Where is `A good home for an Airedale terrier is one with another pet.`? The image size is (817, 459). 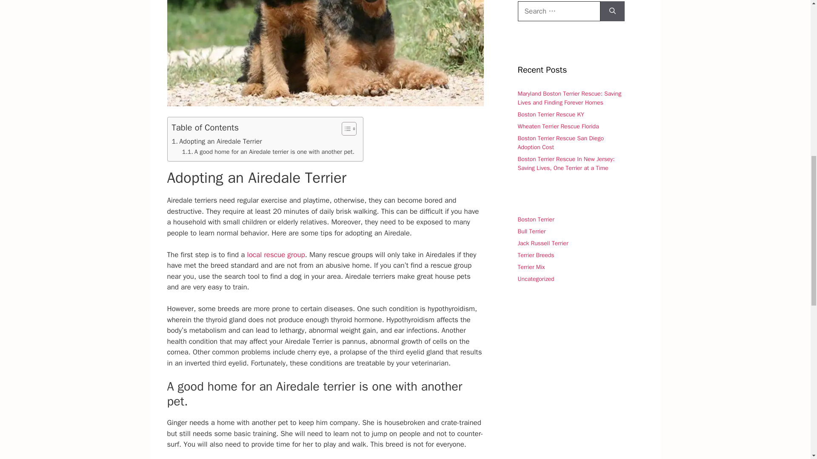
A good home for an Airedale terrier is one with another pet. is located at coordinates (268, 152).